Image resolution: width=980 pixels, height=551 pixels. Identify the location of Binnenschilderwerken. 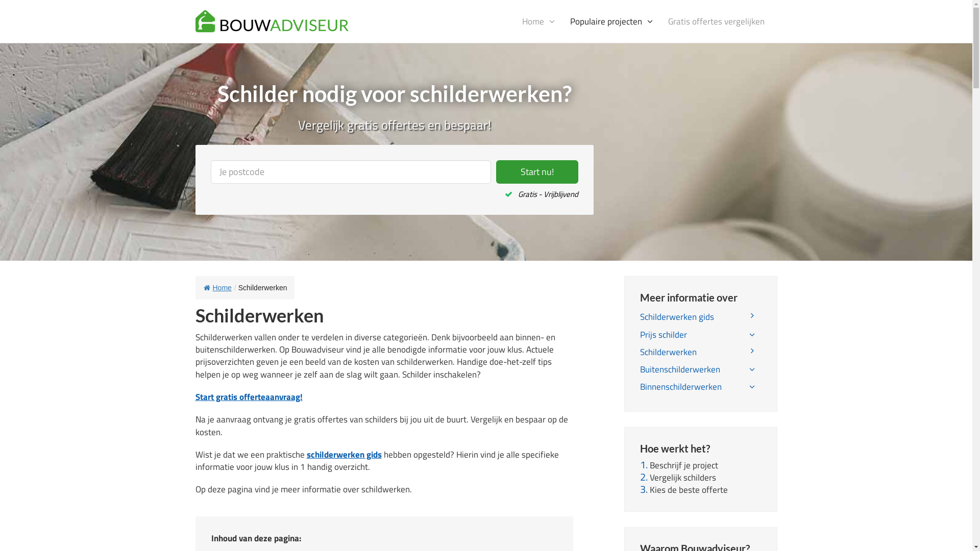
(701, 387).